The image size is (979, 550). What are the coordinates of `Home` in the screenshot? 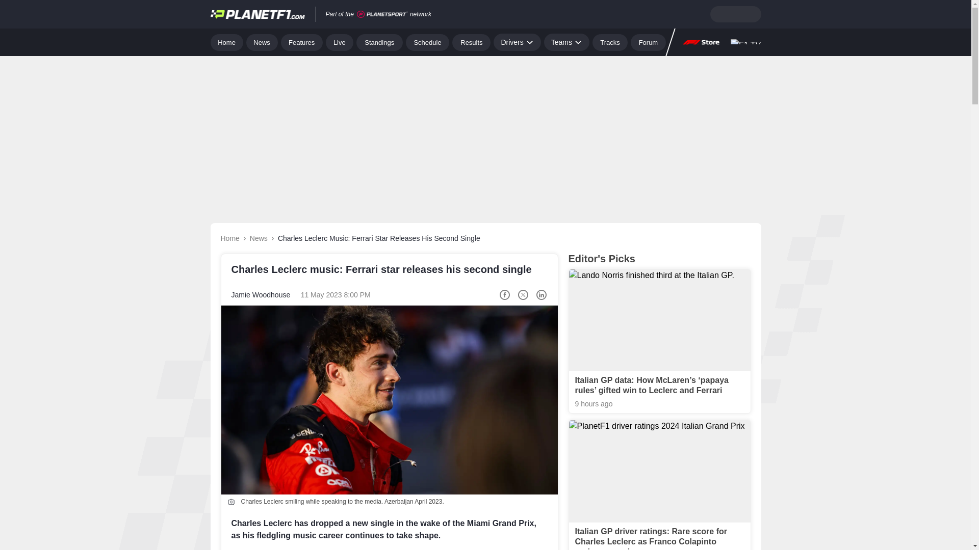 It's located at (226, 42).